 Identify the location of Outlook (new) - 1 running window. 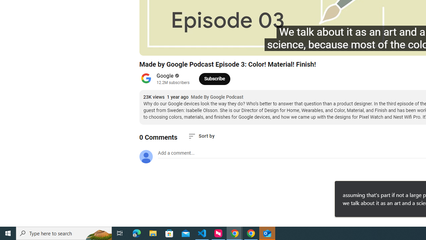
(268, 233).